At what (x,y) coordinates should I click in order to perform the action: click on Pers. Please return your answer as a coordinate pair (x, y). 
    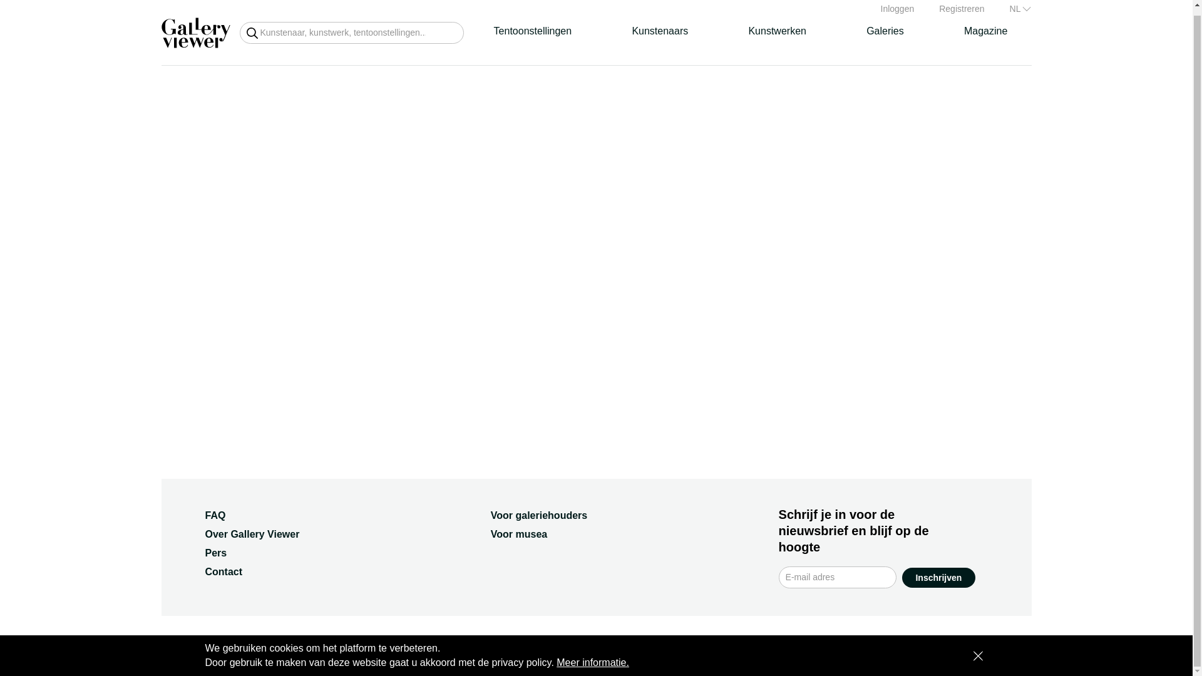
    Looking at the image, I should click on (216, 553).